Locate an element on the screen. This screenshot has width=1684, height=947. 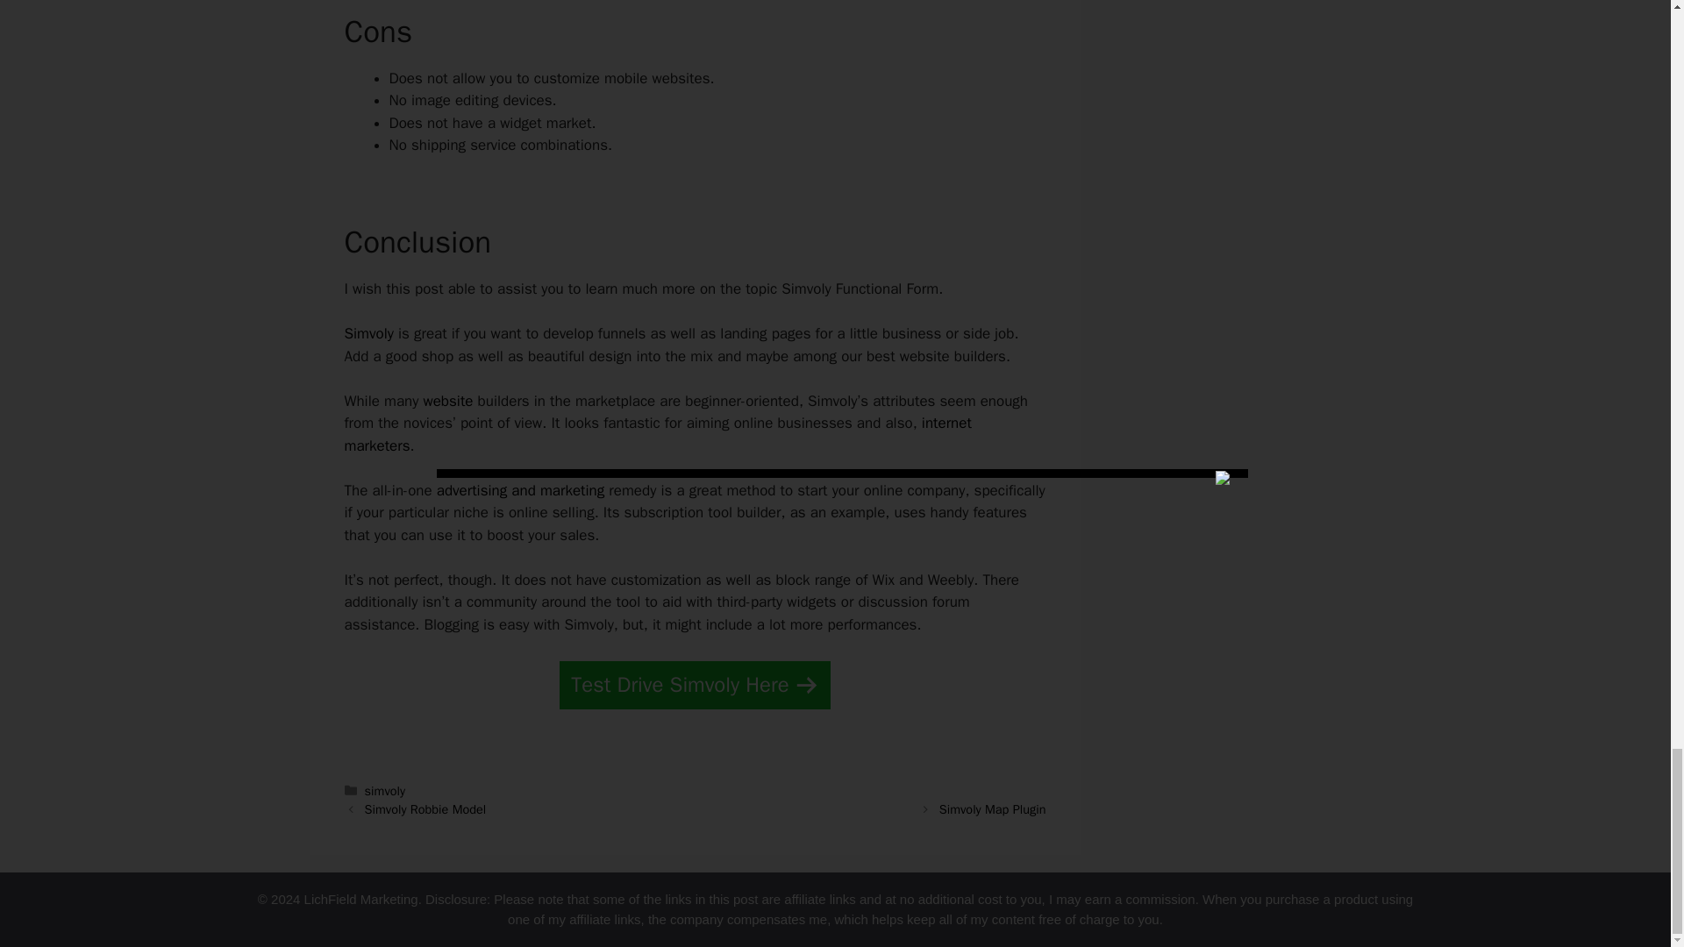
simvoly is located at coordinates (385, 791).